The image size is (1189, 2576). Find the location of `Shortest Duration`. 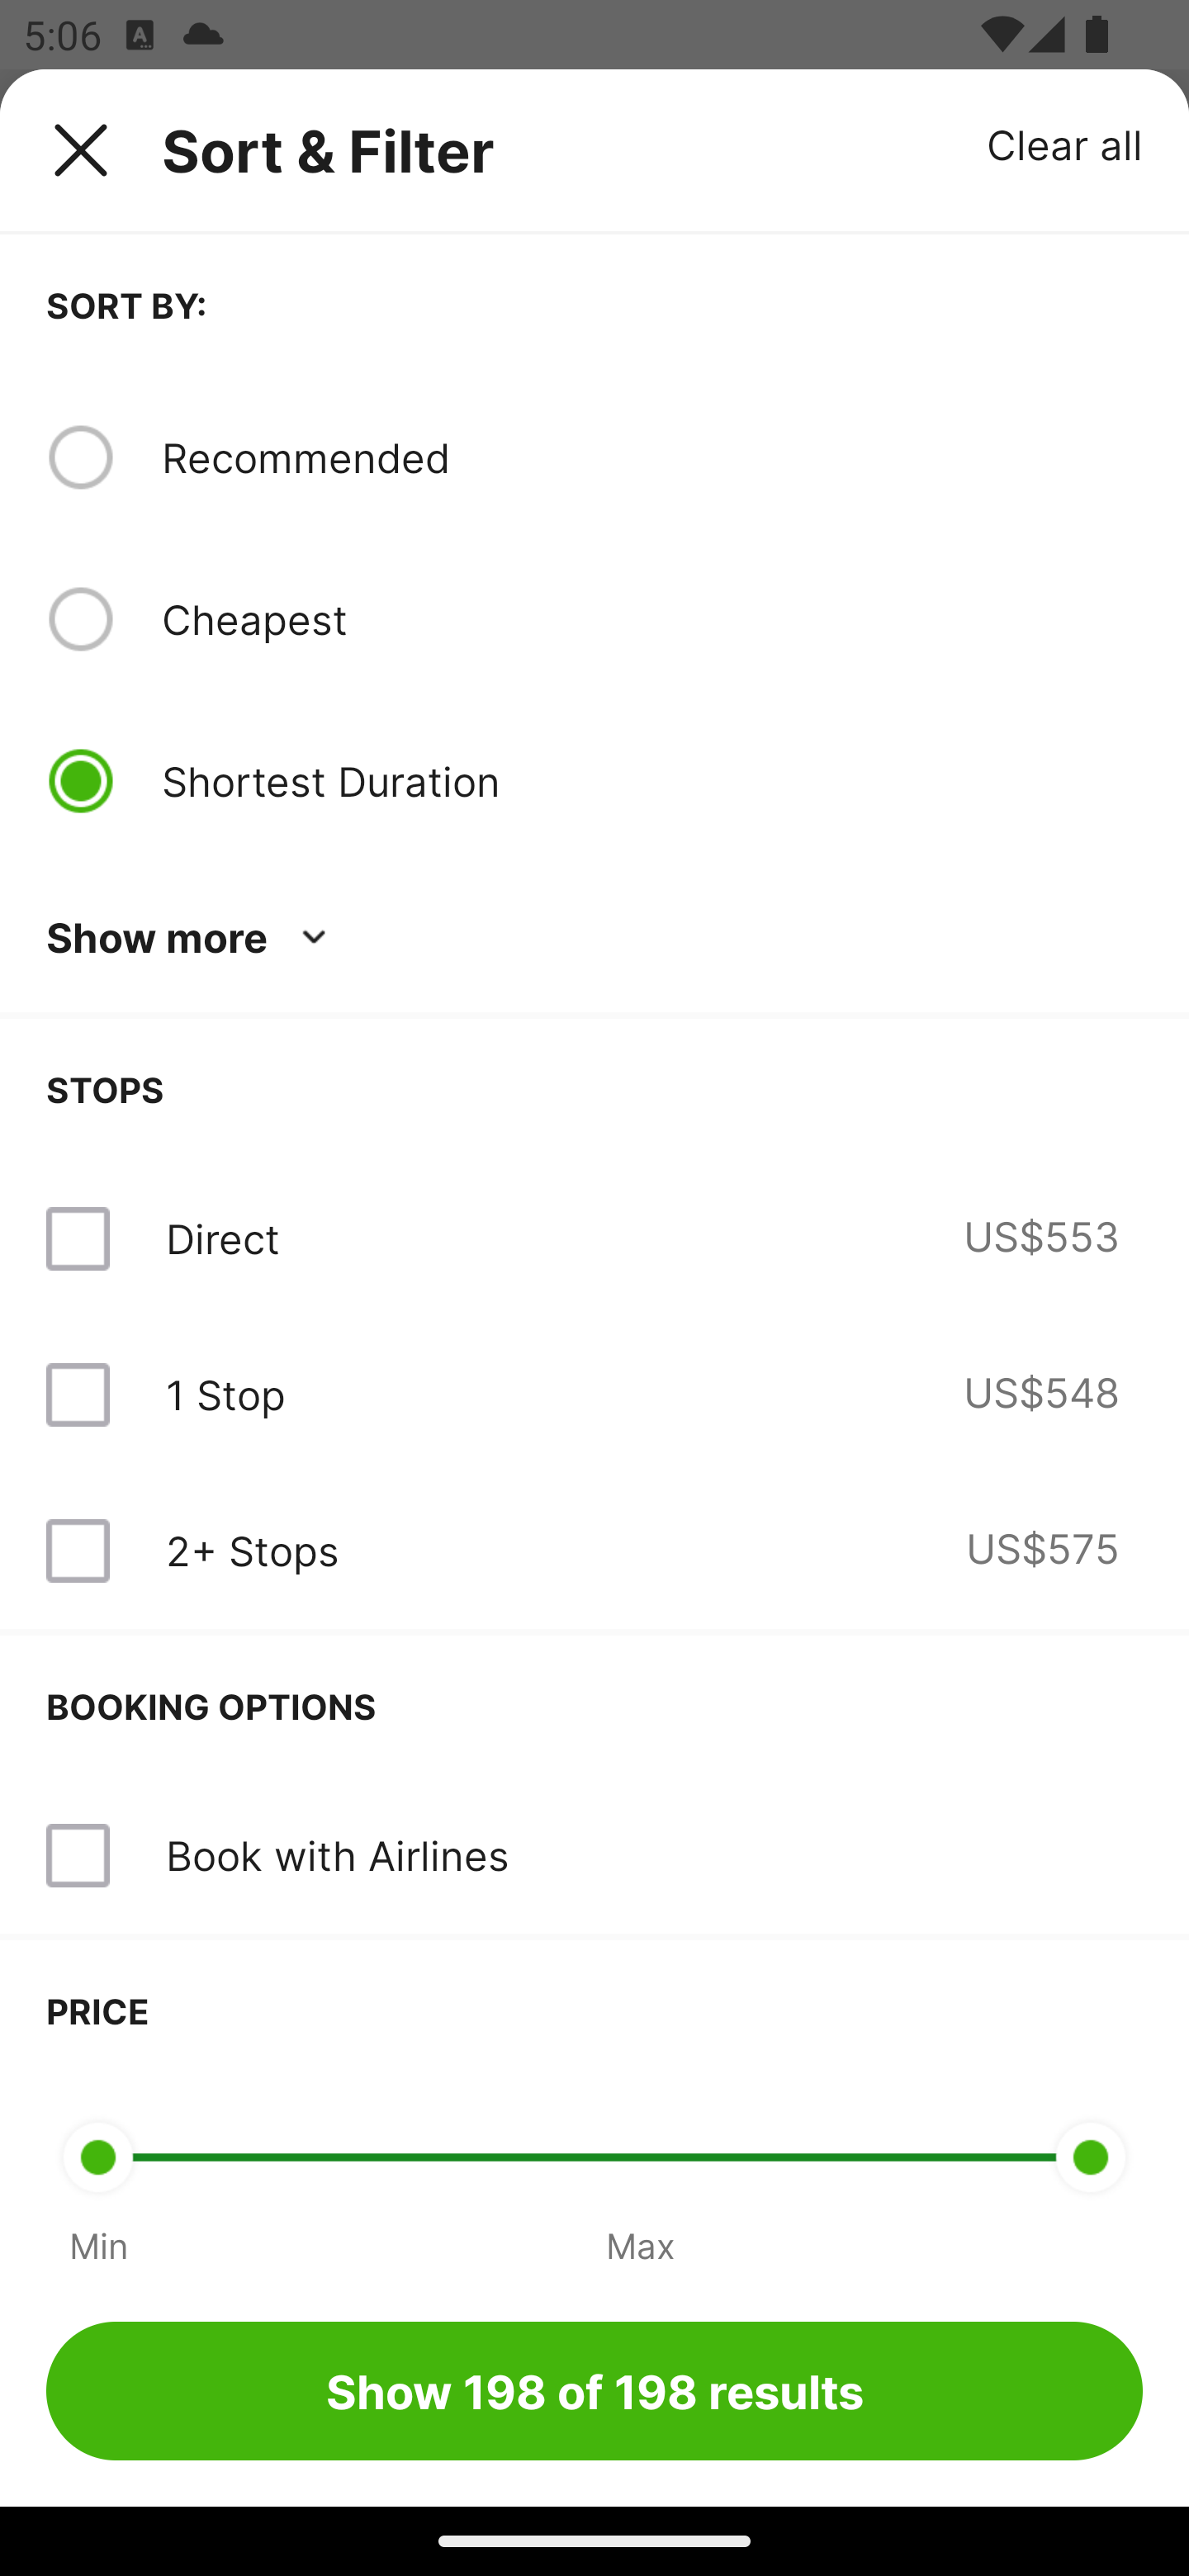

Shortest Duration is located at coordinates (651, 780).